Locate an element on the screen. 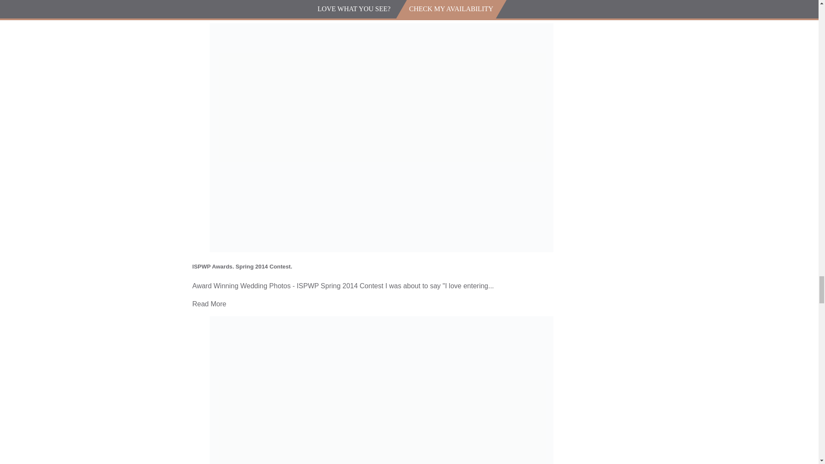 The image size is (825, 464). Read More is located at coordinates (209, 304).